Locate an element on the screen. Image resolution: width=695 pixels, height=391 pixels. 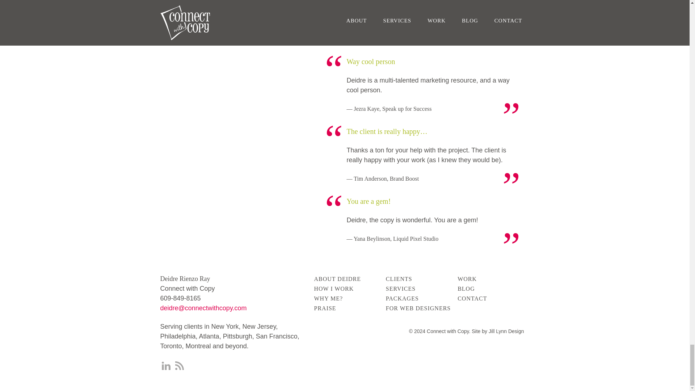
Atlanta-based web designer and developer is located at coordinates (498, 331).